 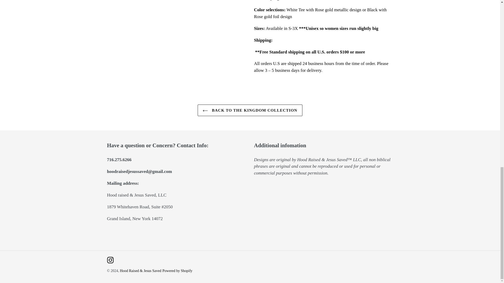 I want to click on Instagram, so click(x=110, y=260).